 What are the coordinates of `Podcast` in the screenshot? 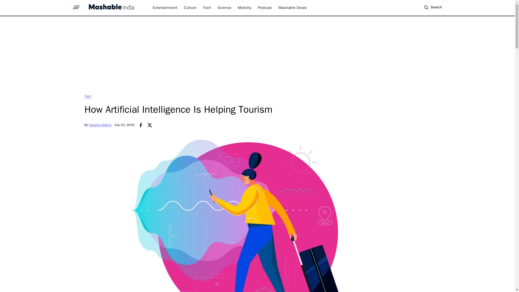 It's located at (265, 8).